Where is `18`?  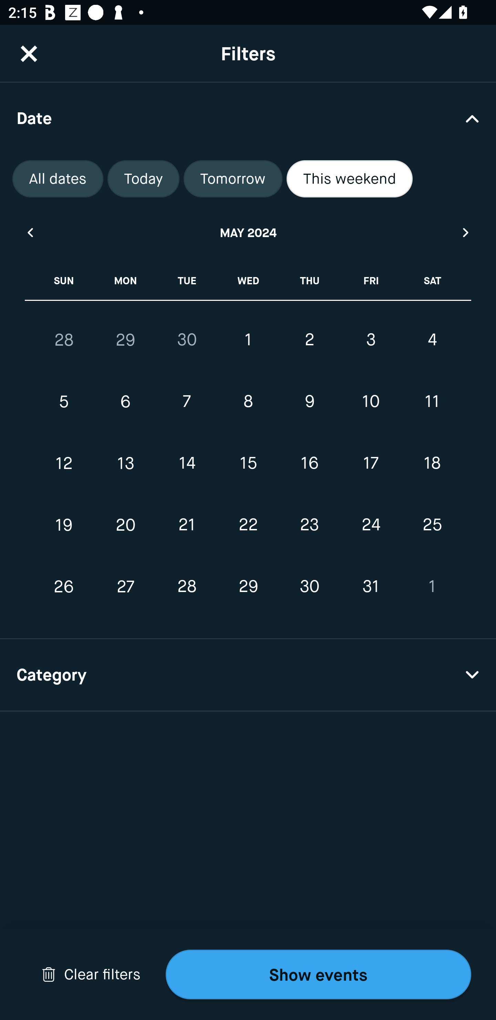 18 is located at coordinates (432, 463).